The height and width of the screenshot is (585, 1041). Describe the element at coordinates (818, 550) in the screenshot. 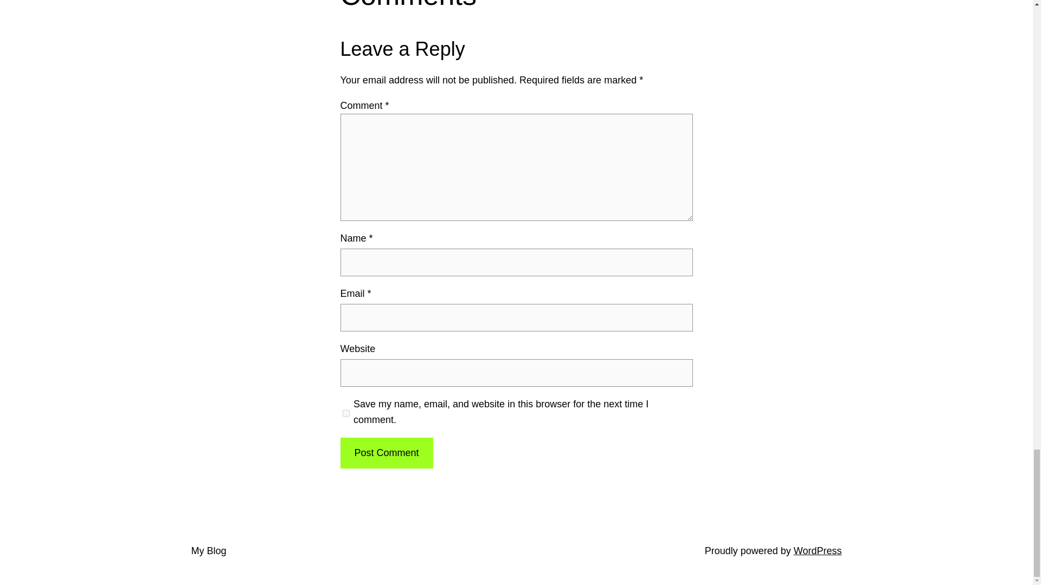

I see `WordPress` at that location.